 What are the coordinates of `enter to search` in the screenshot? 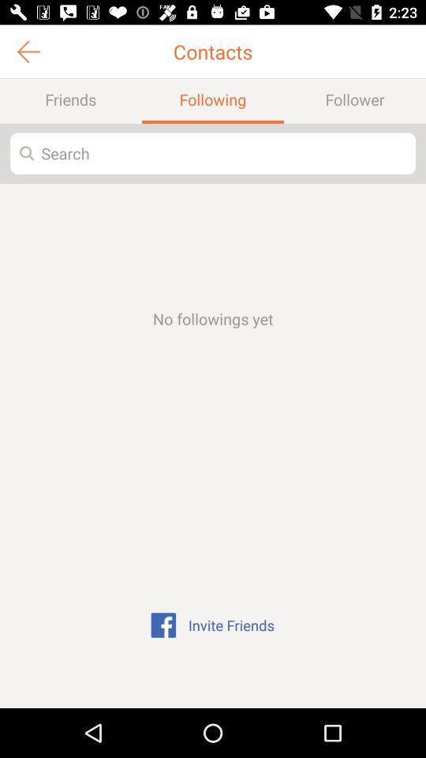 It's located at (213, 153).